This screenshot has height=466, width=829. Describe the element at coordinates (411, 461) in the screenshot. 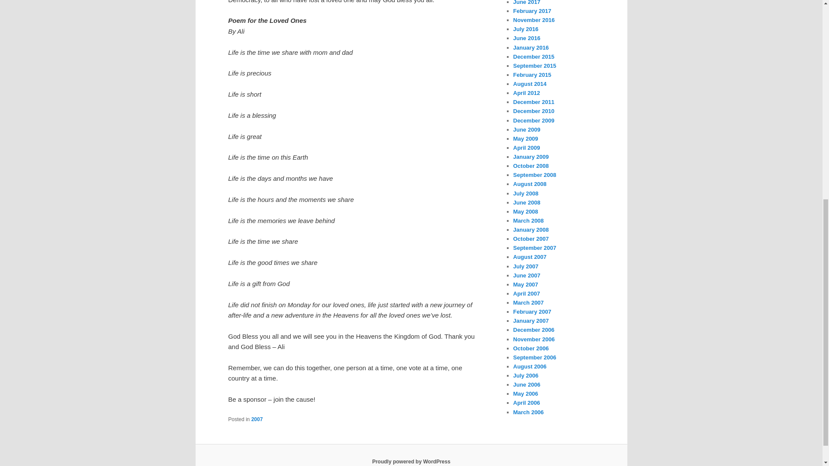

I see `Semantic Personal Publishing Platform` at that location.